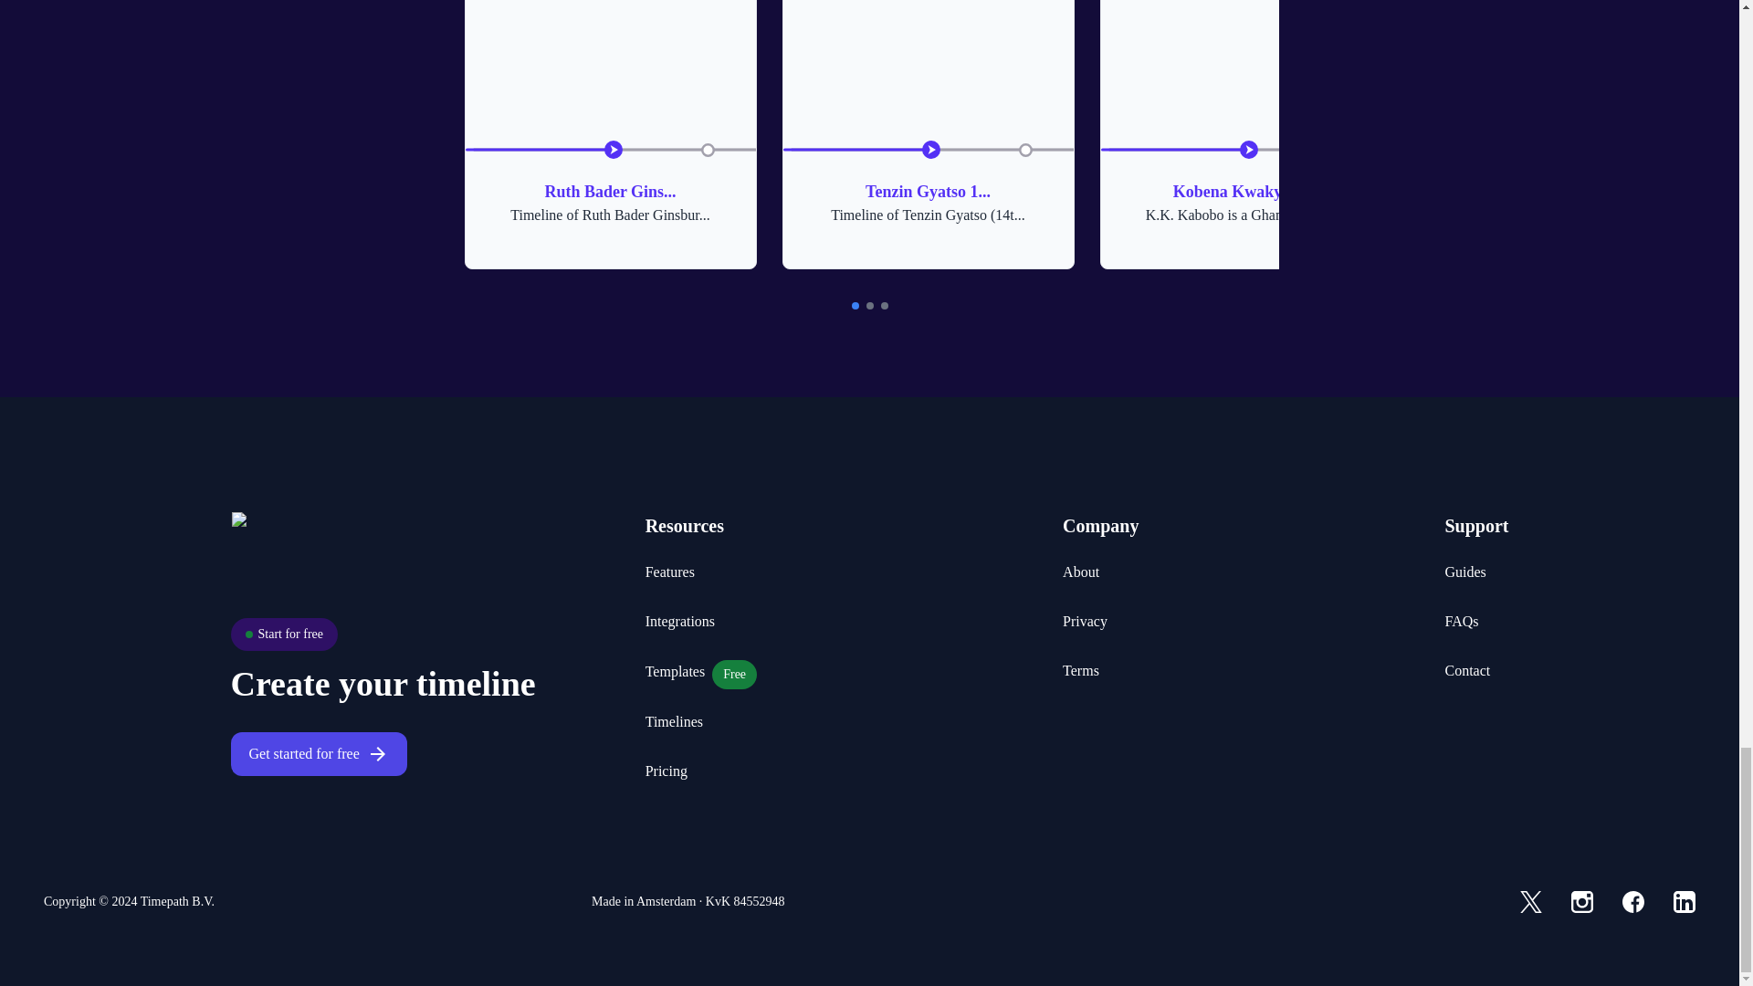 This screenshot has width=1753, height=986. I want to click on Guides, so click(303, 754).